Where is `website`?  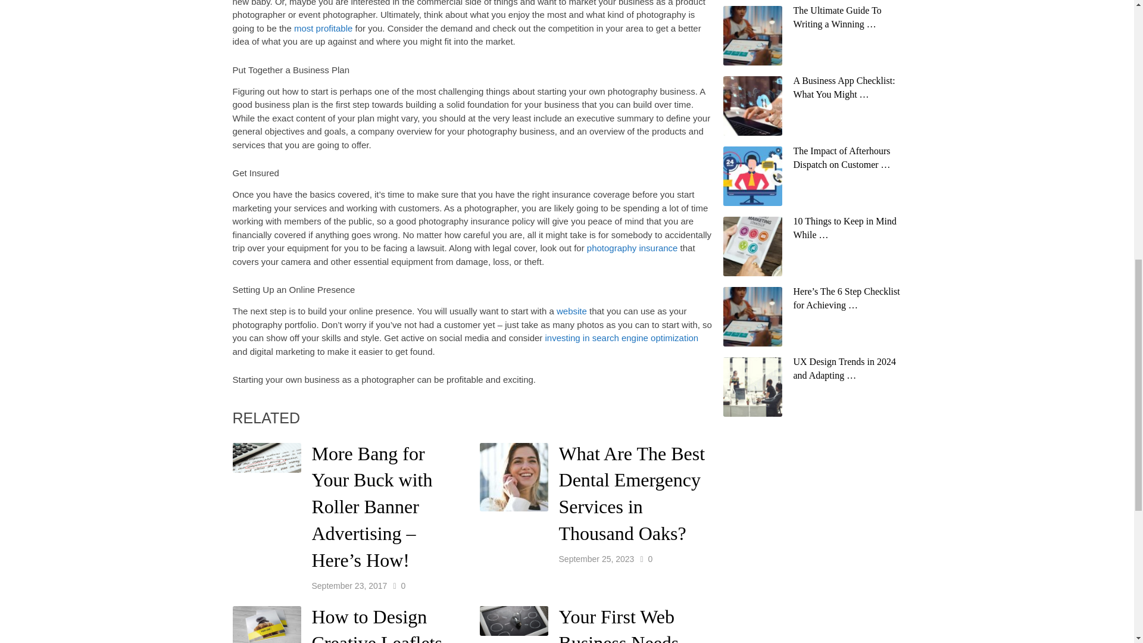 website is located at coordinates (571, 311).